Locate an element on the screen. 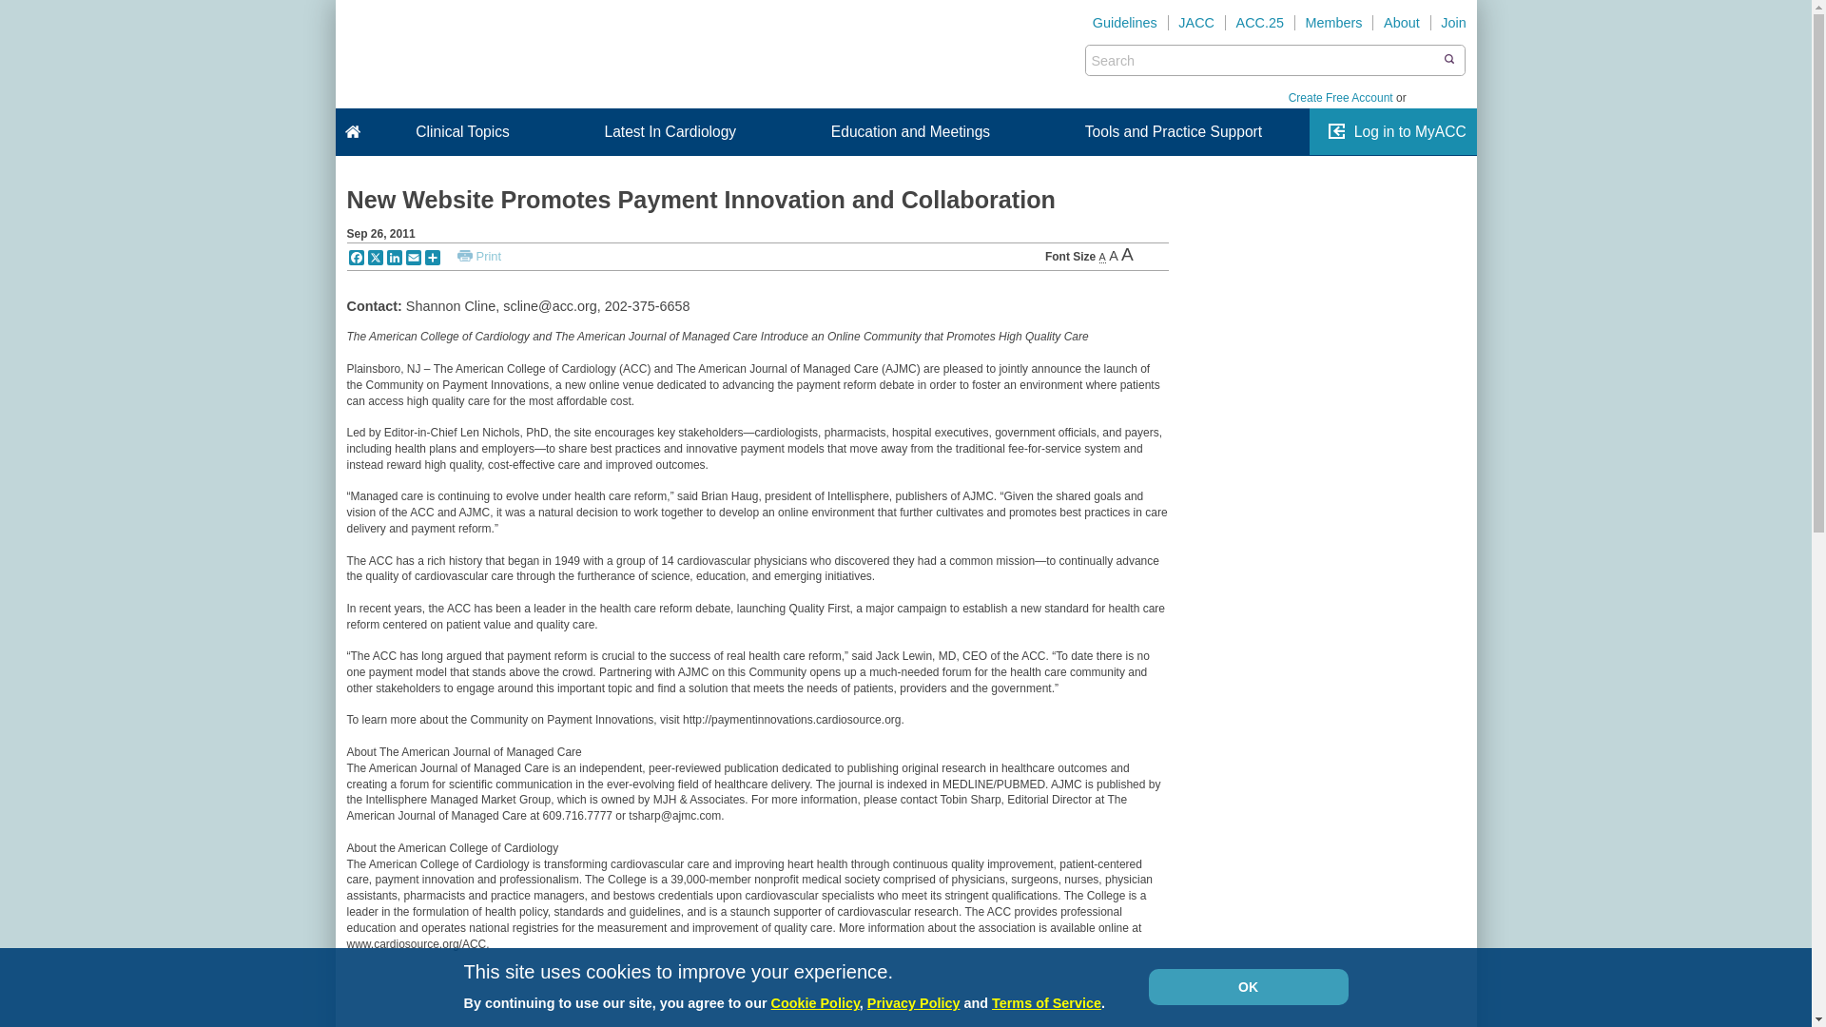  ACC Annual Scientific Session is located at coordinates (1259, 23).